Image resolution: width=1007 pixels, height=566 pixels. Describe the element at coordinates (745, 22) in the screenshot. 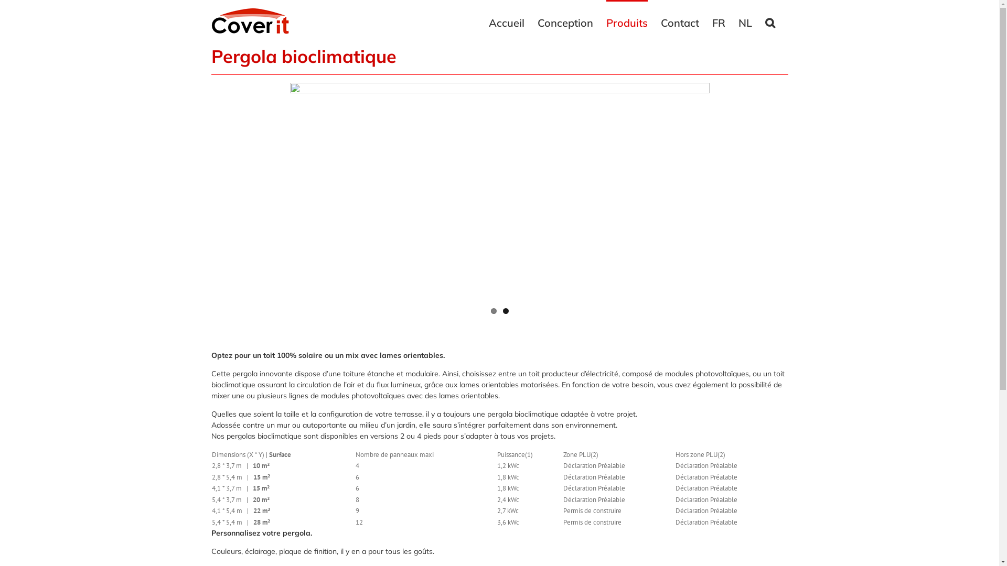

I see `NL` at that location.